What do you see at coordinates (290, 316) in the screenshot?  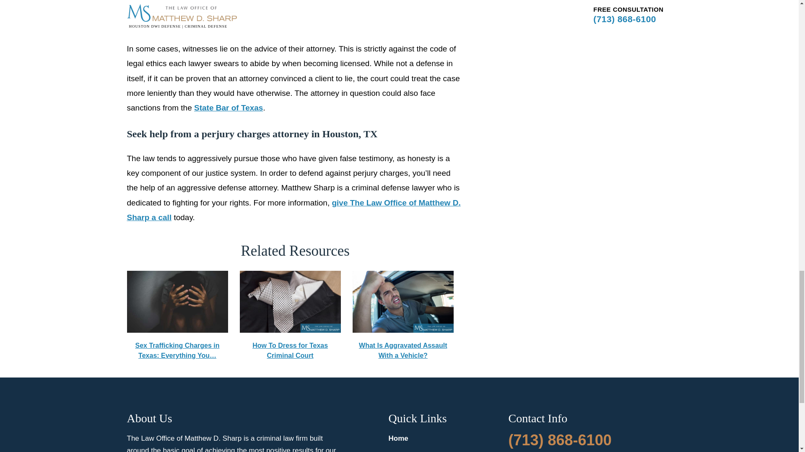 I see `How To Dress for Texas Criminal Court` at bounding box center [290, 316].